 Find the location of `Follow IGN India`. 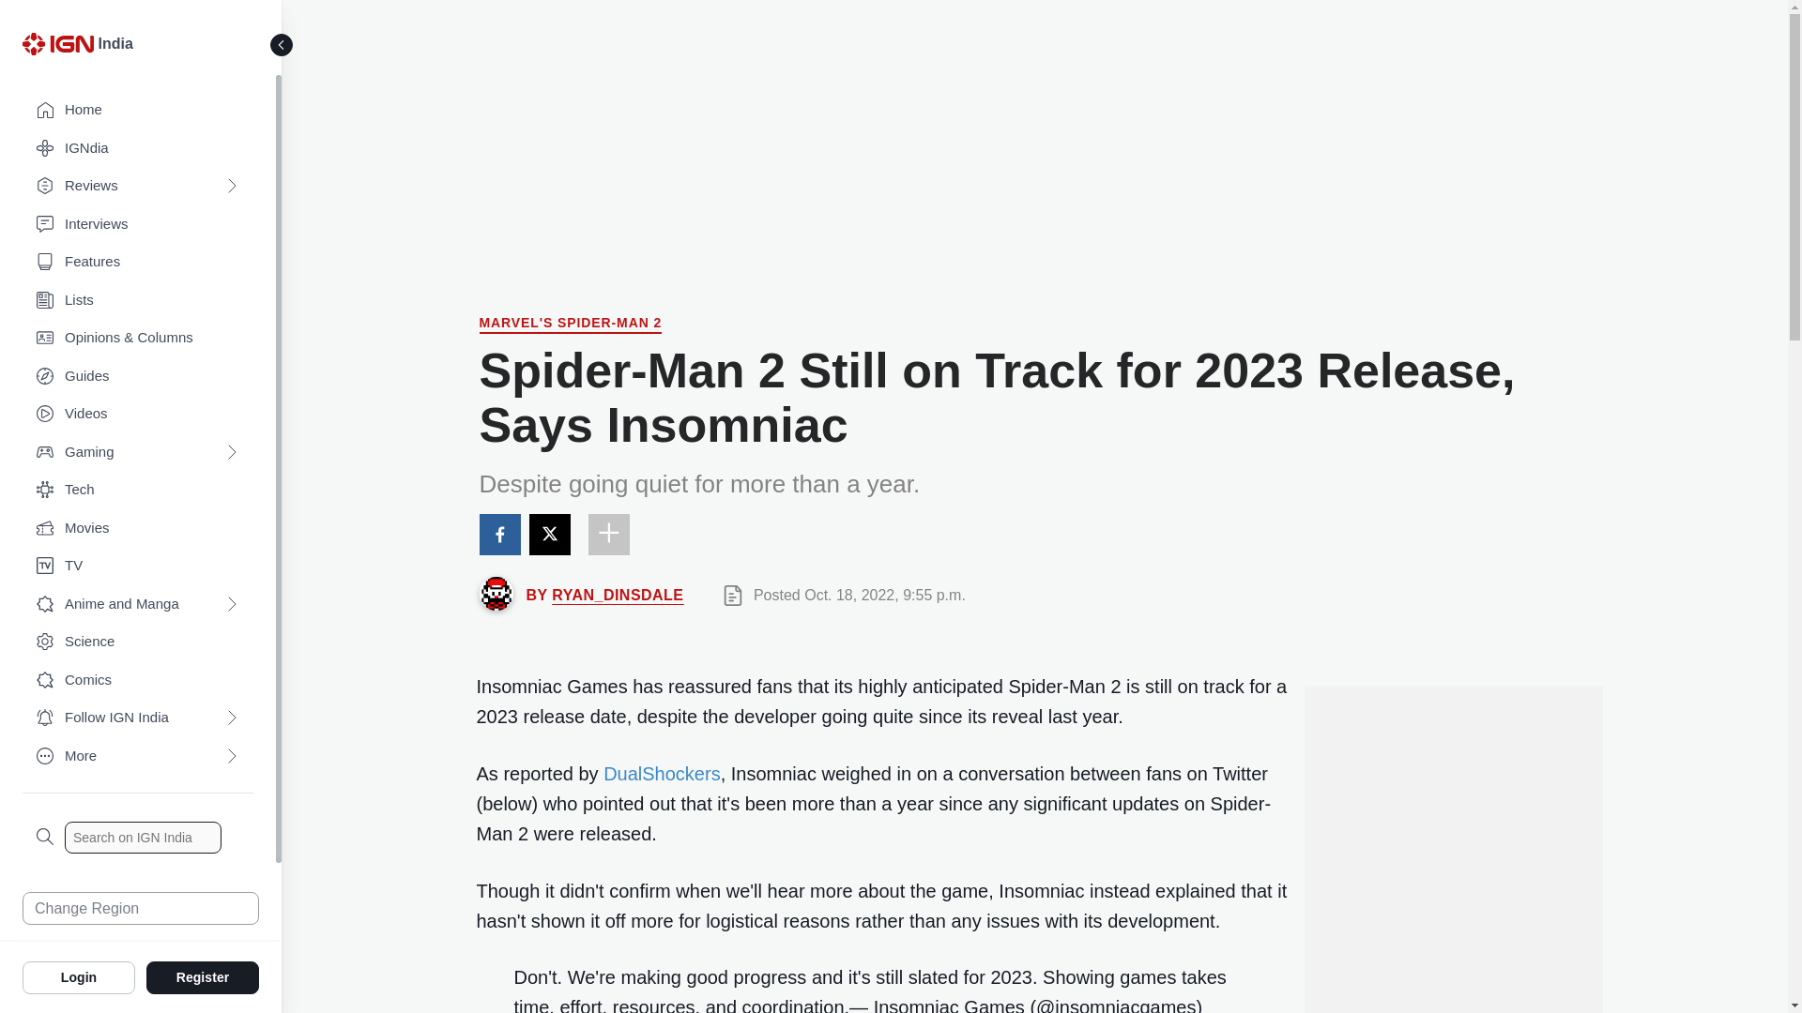

Follow IGN India is located at coordinates (137, 718).